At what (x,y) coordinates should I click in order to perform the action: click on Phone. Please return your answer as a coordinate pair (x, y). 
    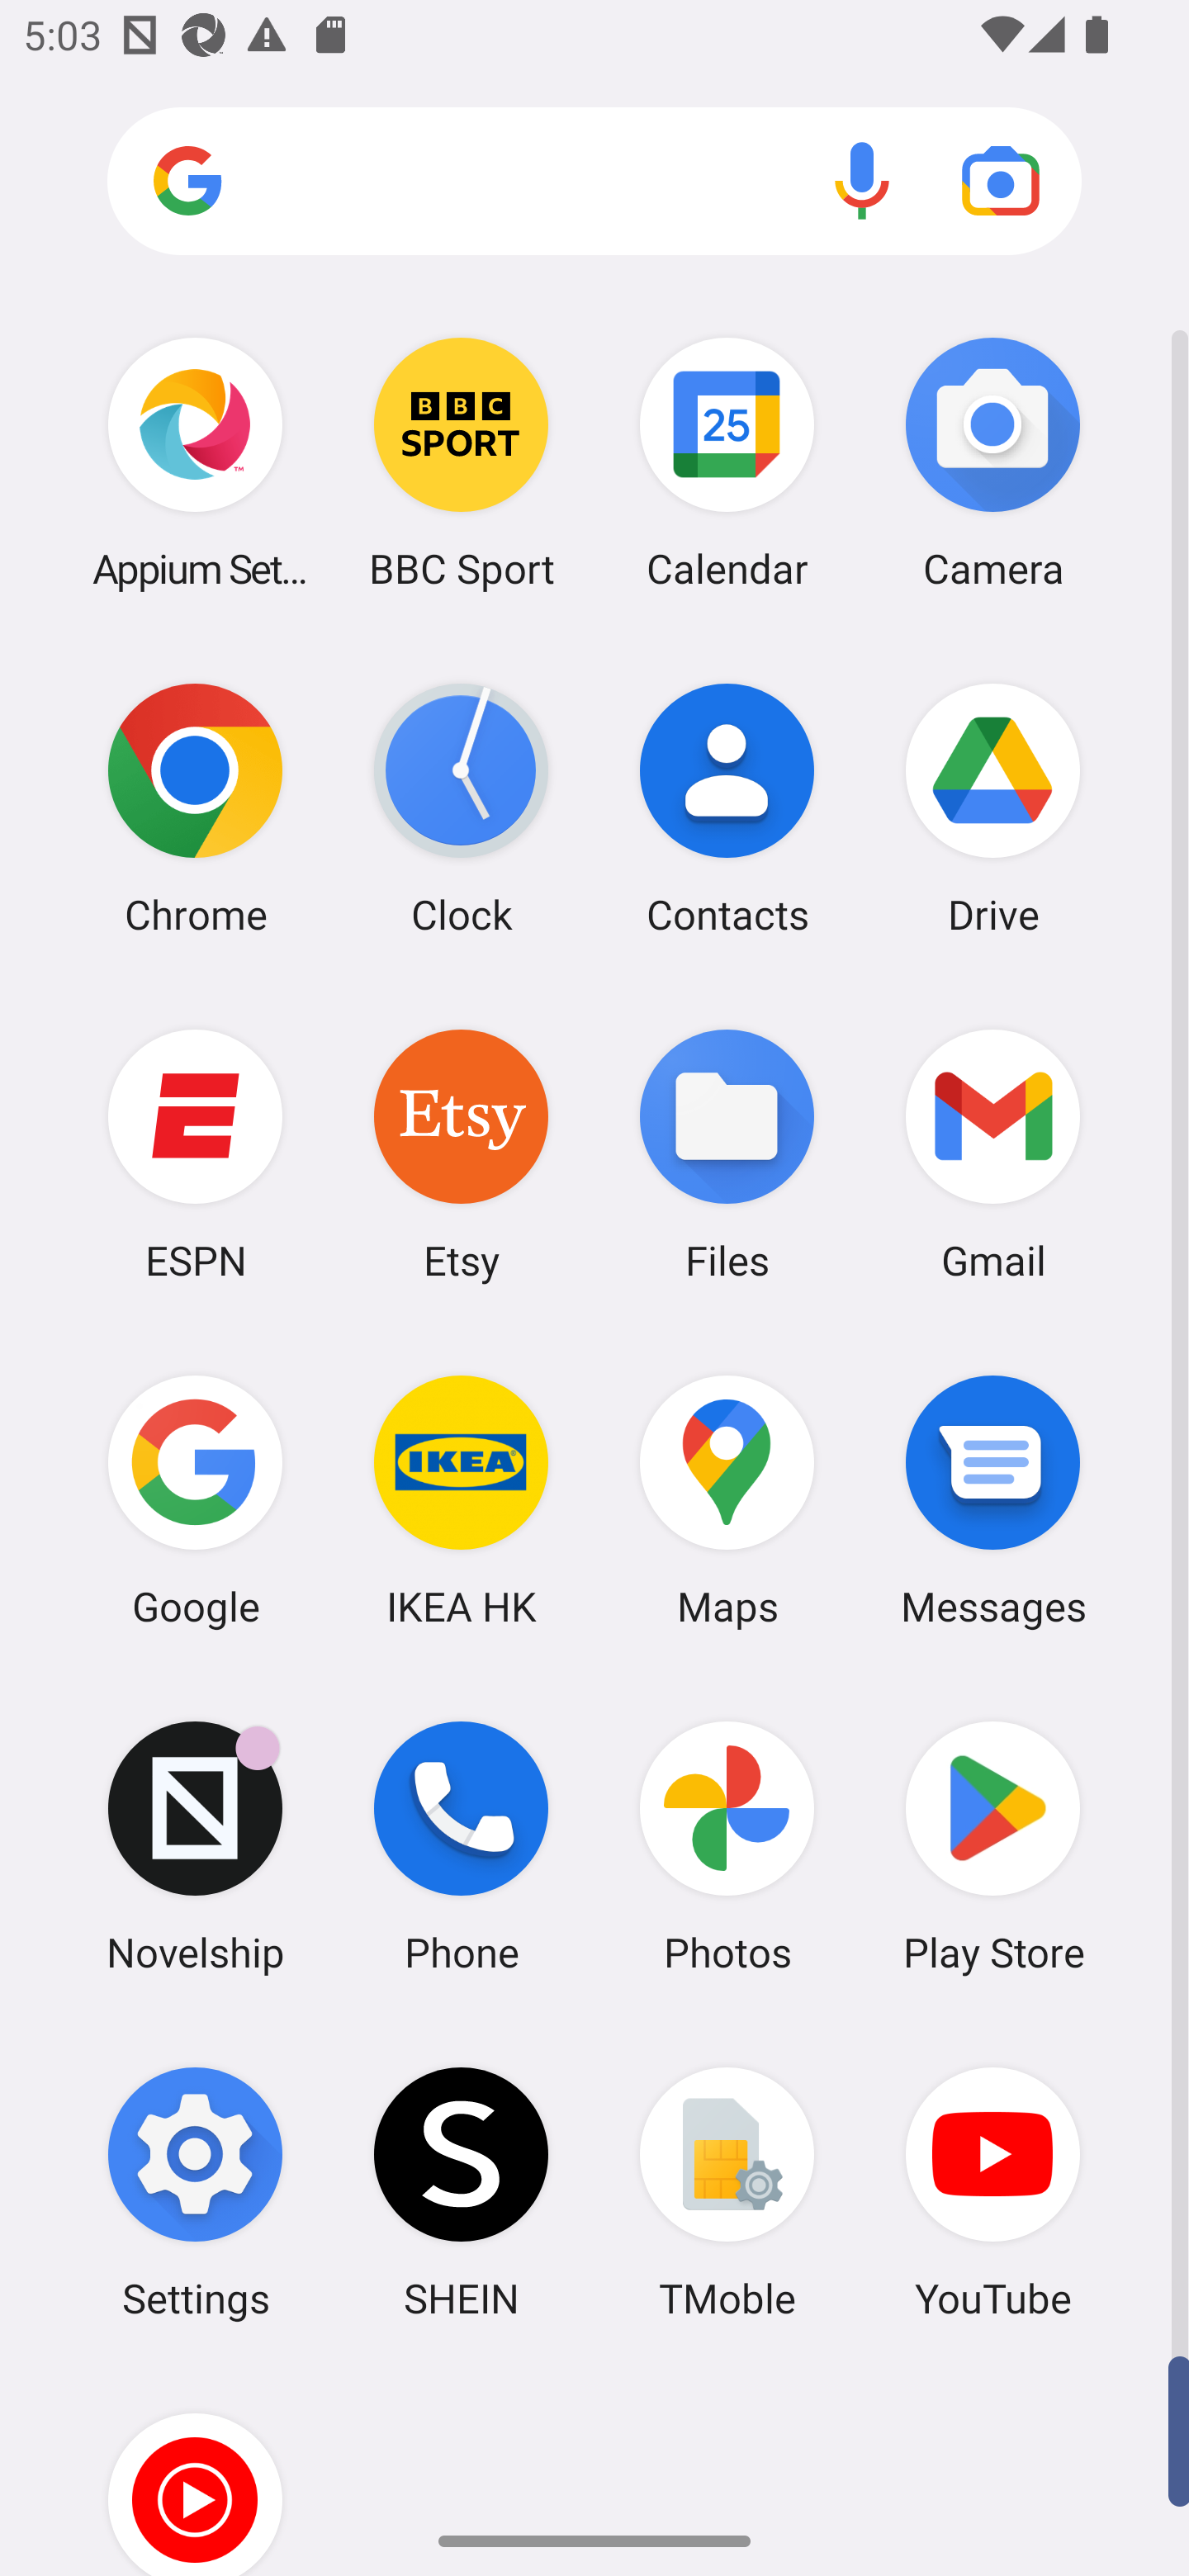
    Looking at the image, I should click on (461, 1847).